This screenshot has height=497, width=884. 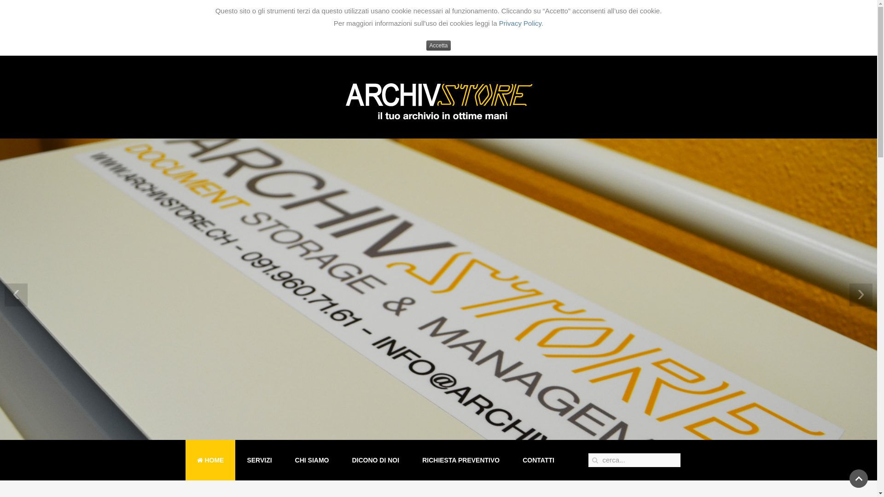 I want to click on Accetta, so click(x=438, y=46).